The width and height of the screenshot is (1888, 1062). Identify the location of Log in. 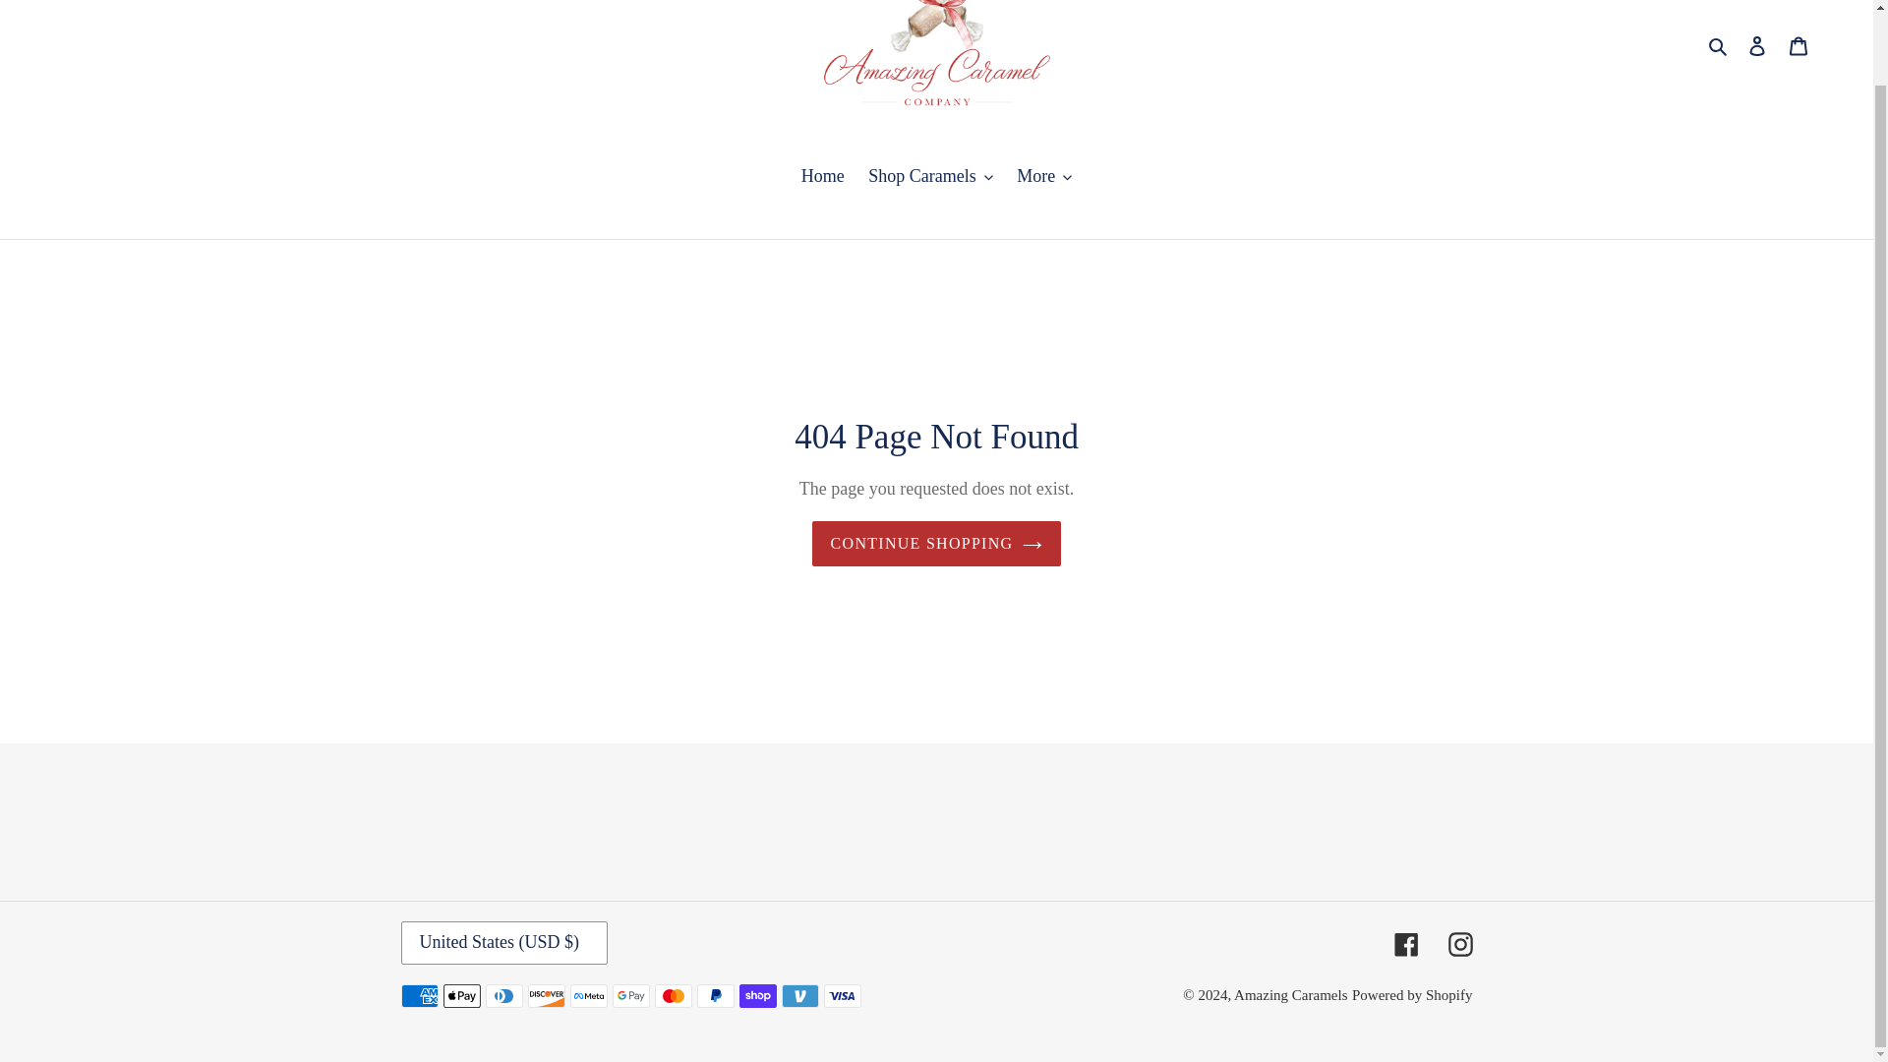
(1757, 45).